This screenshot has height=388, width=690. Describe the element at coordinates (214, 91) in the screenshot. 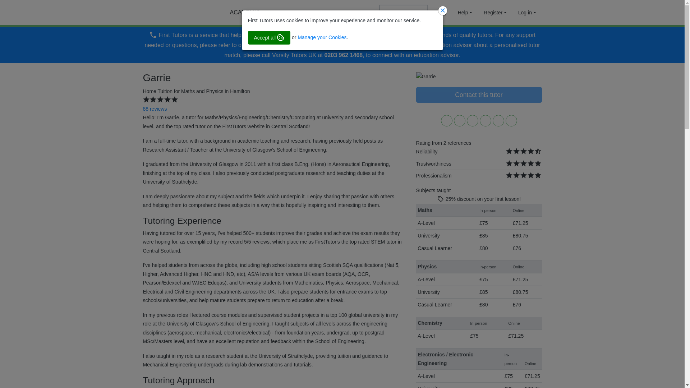

I see `Physics` at that location.